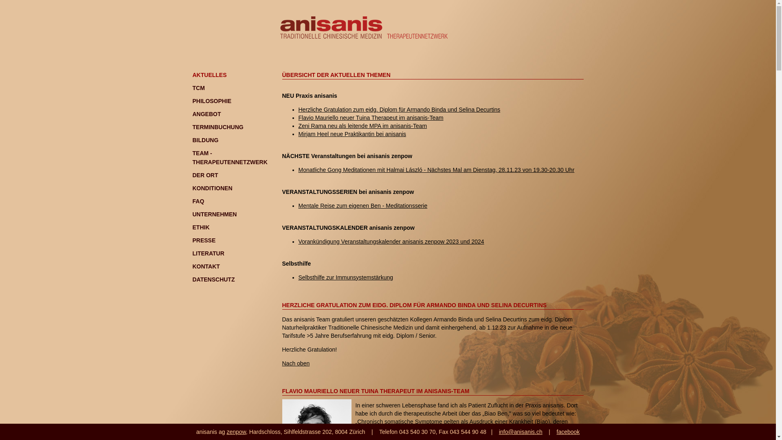 The height and width of the screenshot is (440, 782). What do you see at coordinates (352, 134) in the screenshot?
I see `Mirjam Heel neue Praktikantin bei anisanis` at bounding box center [352, 134].